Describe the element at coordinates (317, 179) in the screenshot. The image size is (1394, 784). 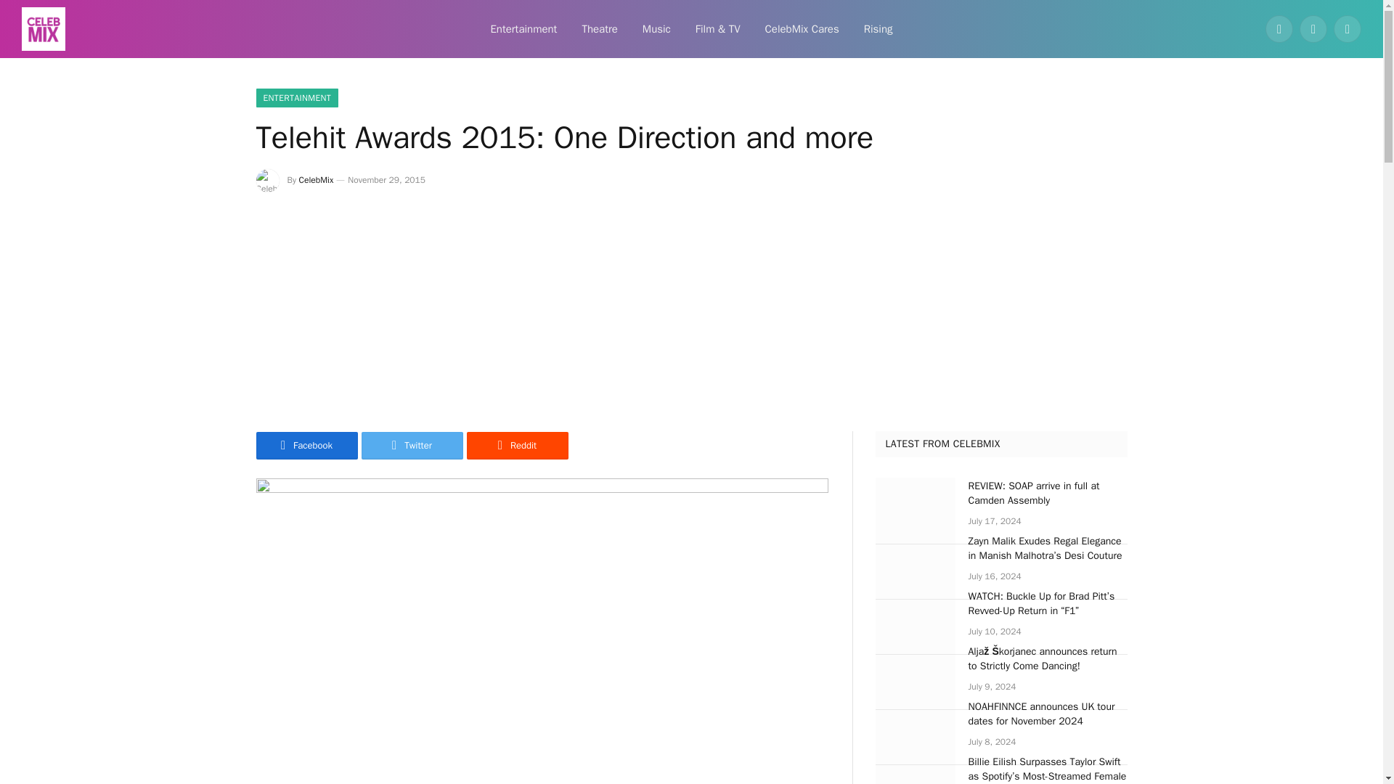
I see `CelebMix` at that location.